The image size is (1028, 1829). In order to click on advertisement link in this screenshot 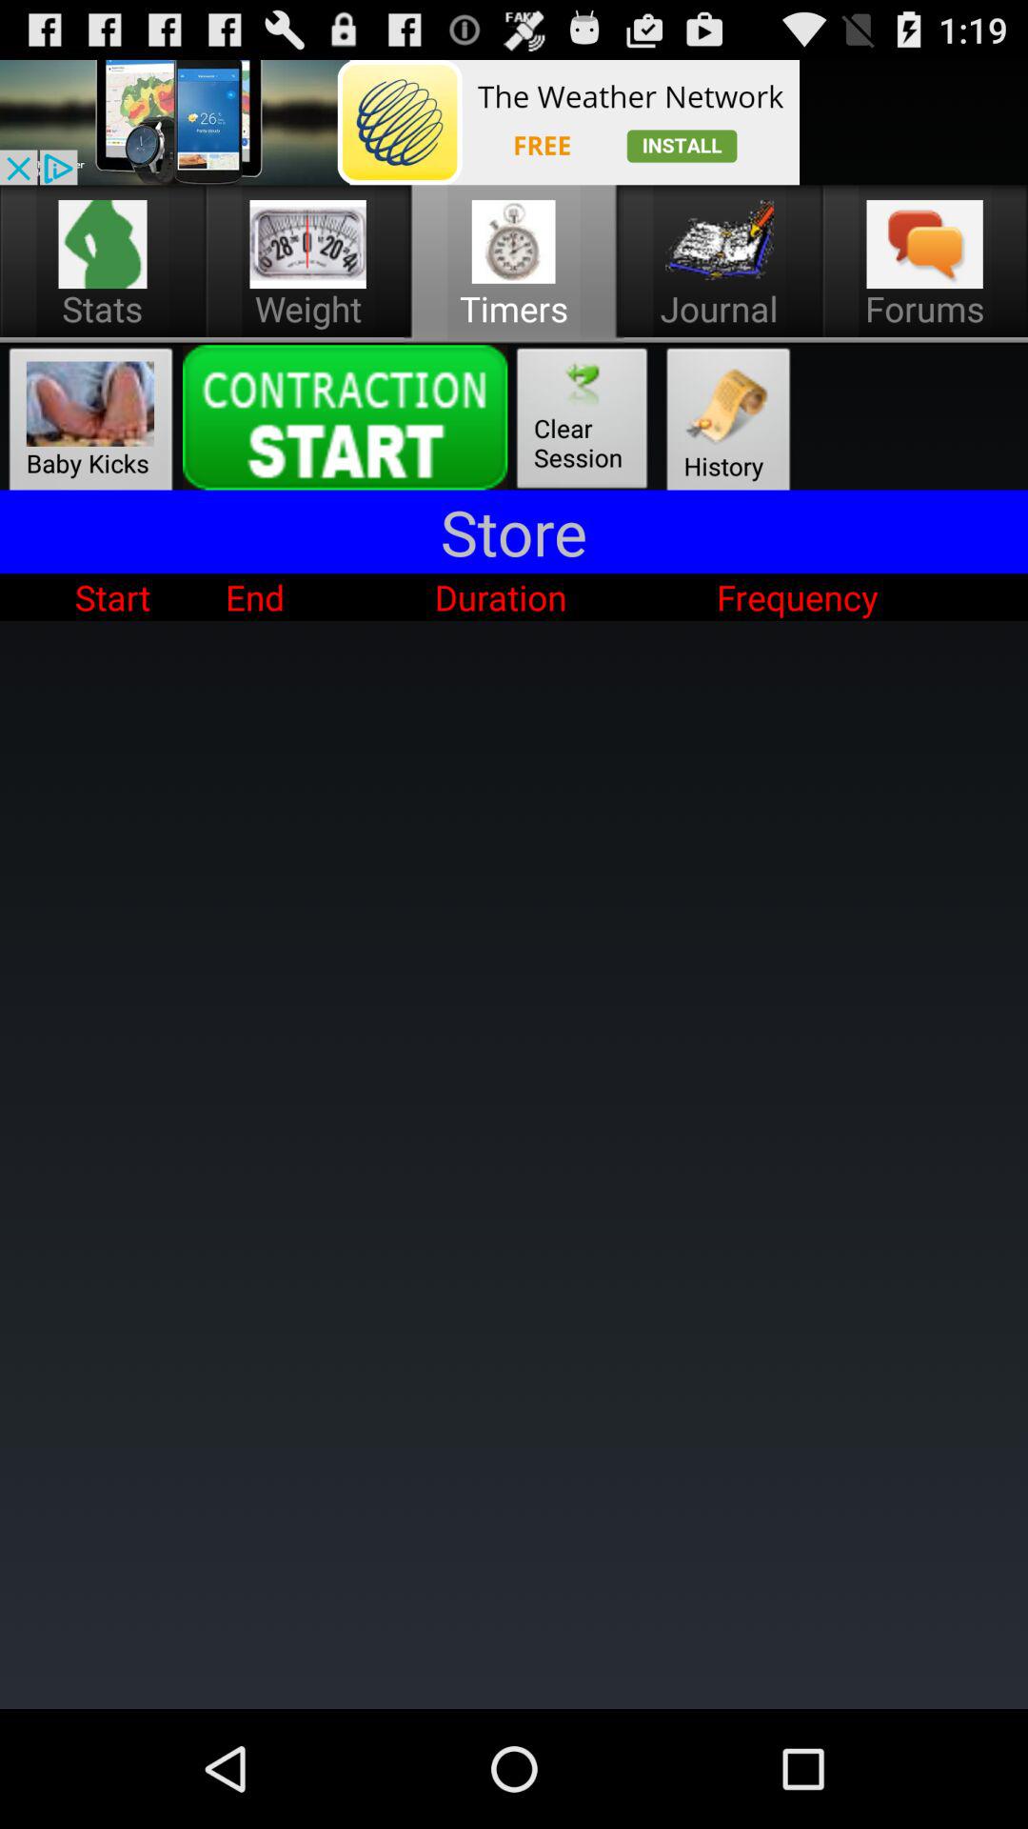, I will do `click(400, 122)`.